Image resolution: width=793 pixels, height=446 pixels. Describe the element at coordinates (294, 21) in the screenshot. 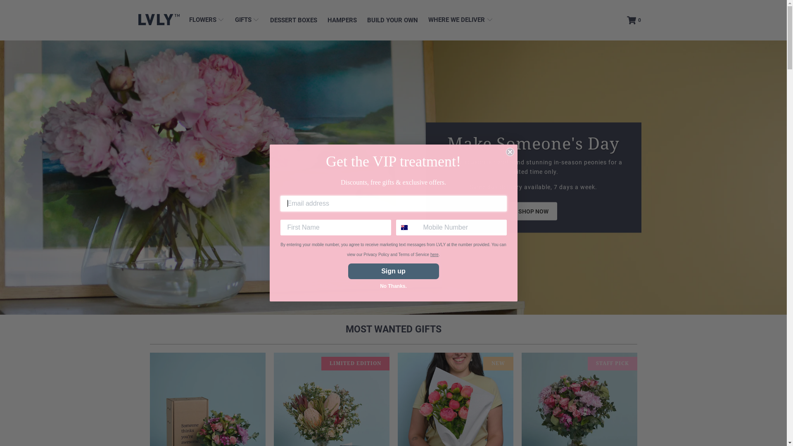

I see `DESSERT BOXES` at that location.